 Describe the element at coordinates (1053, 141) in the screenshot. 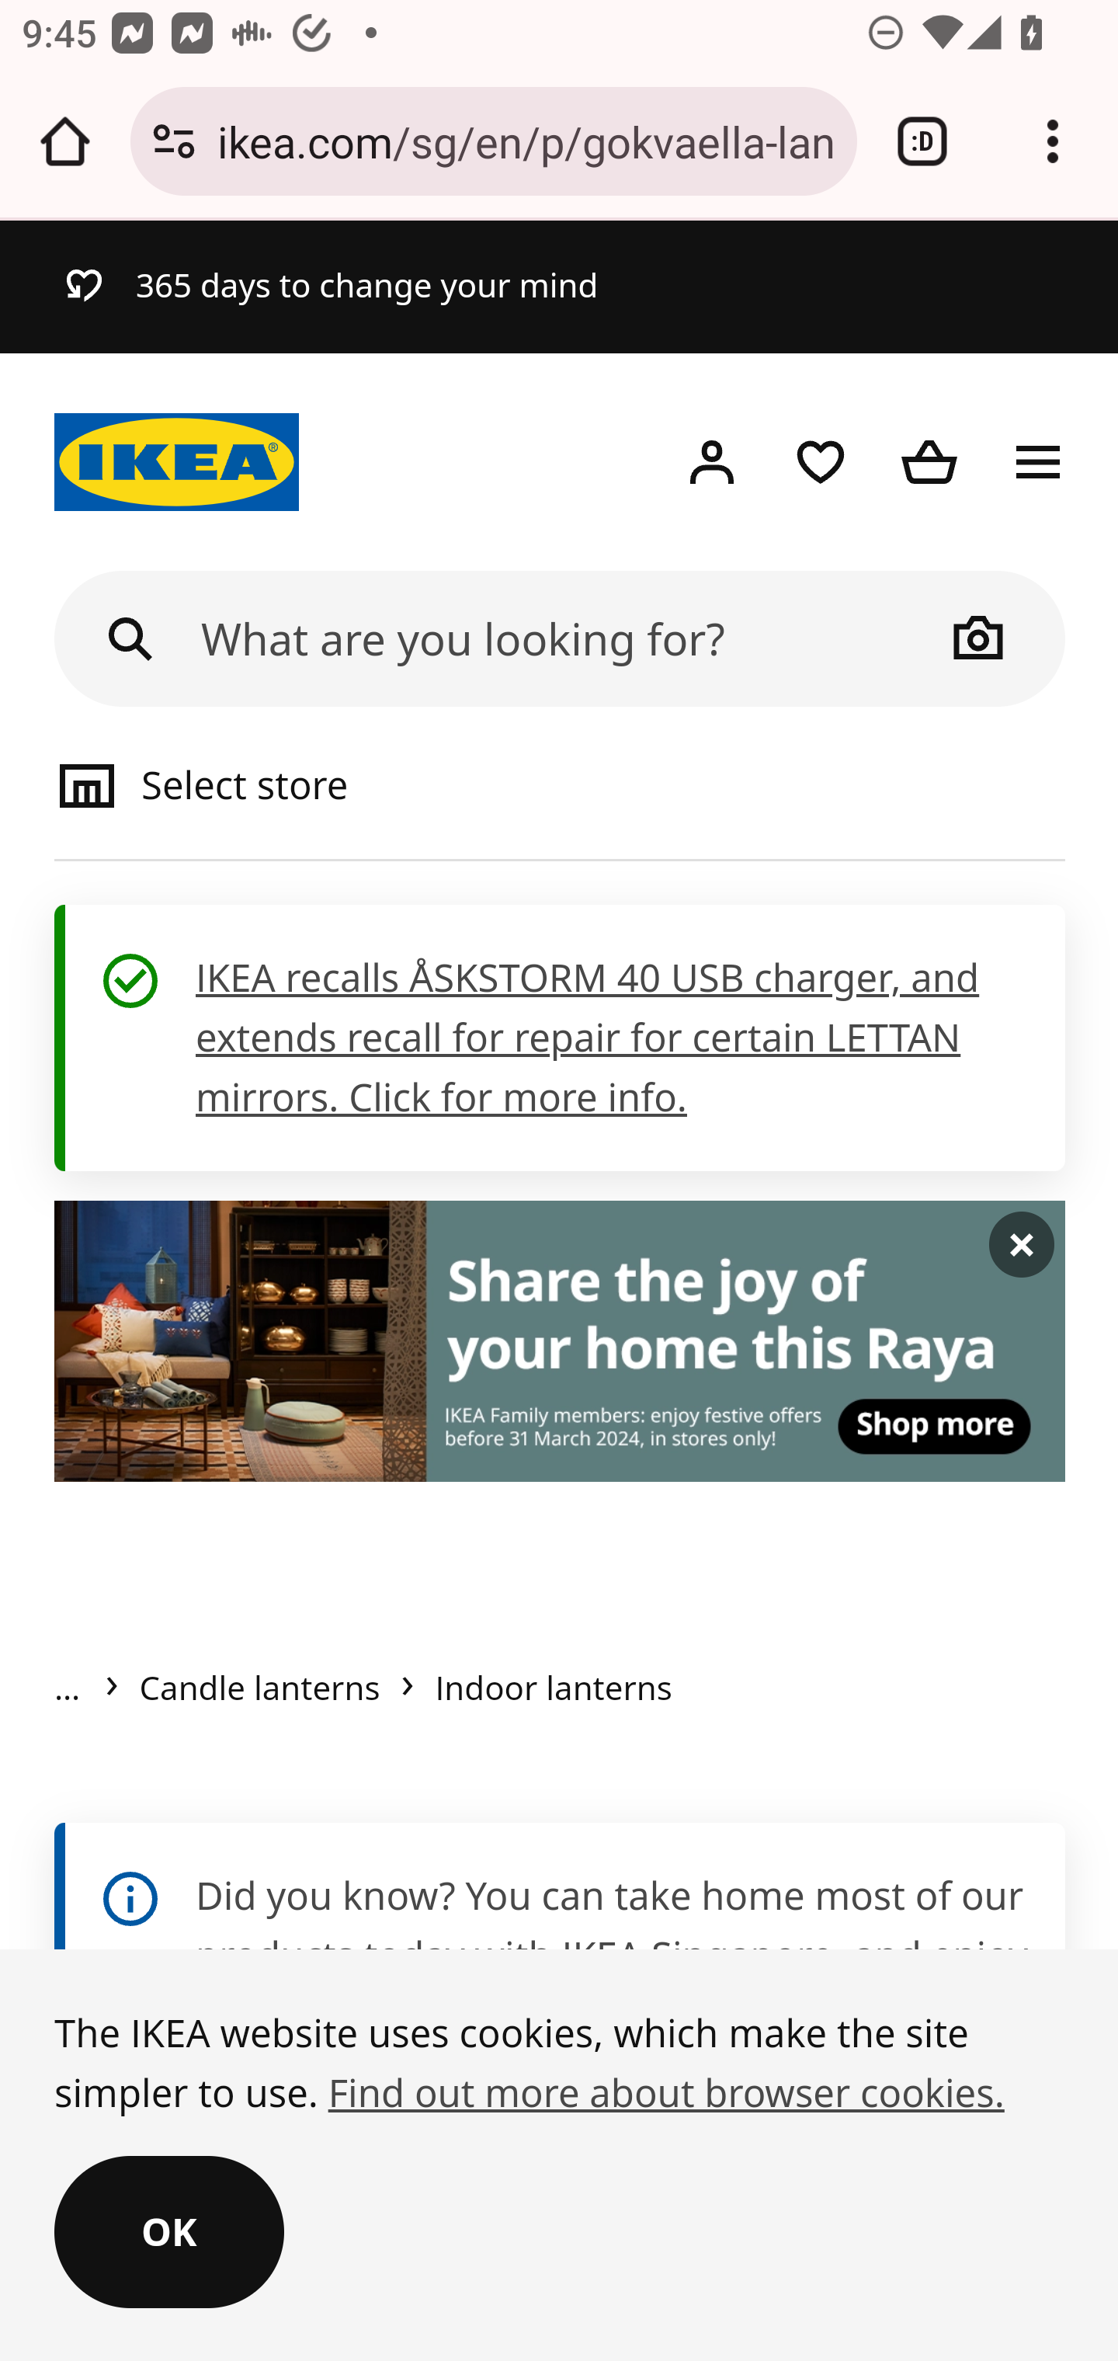

I see `Customize and control Google Chrome` at that location.